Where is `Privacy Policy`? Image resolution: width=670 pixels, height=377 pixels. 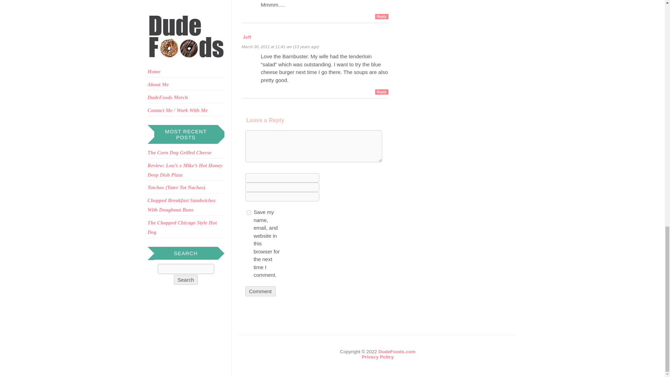
Privacy Policy is located at coordinates (378, 357).